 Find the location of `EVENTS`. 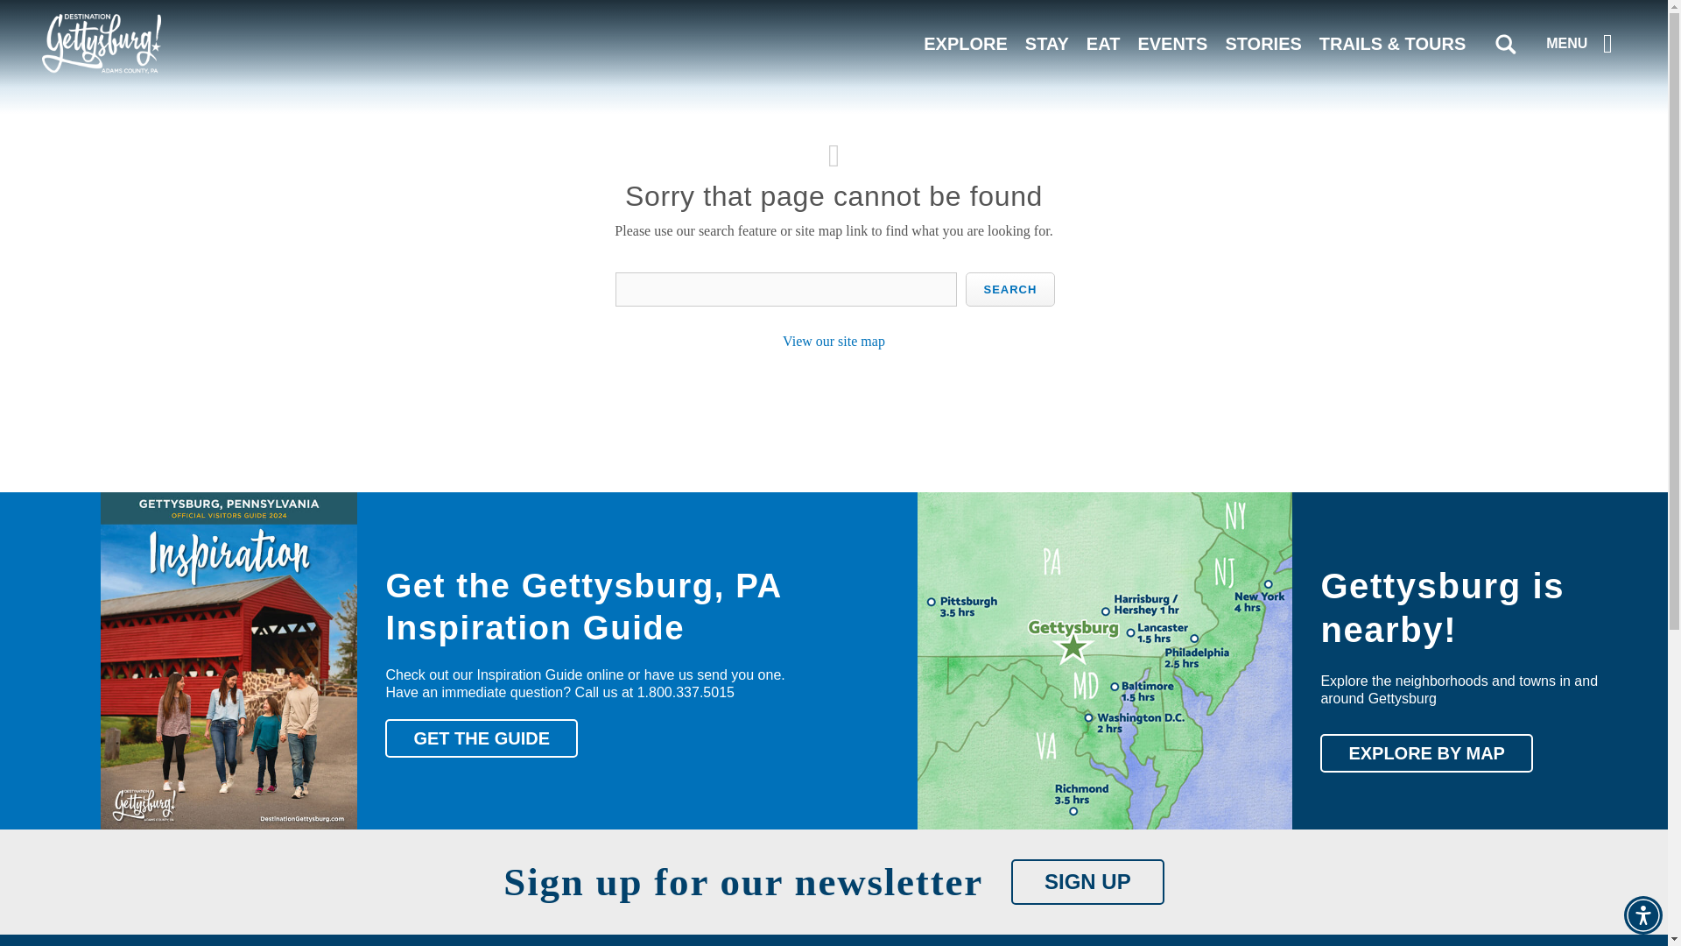

EVENTS is located at coordinates (1171, 43).